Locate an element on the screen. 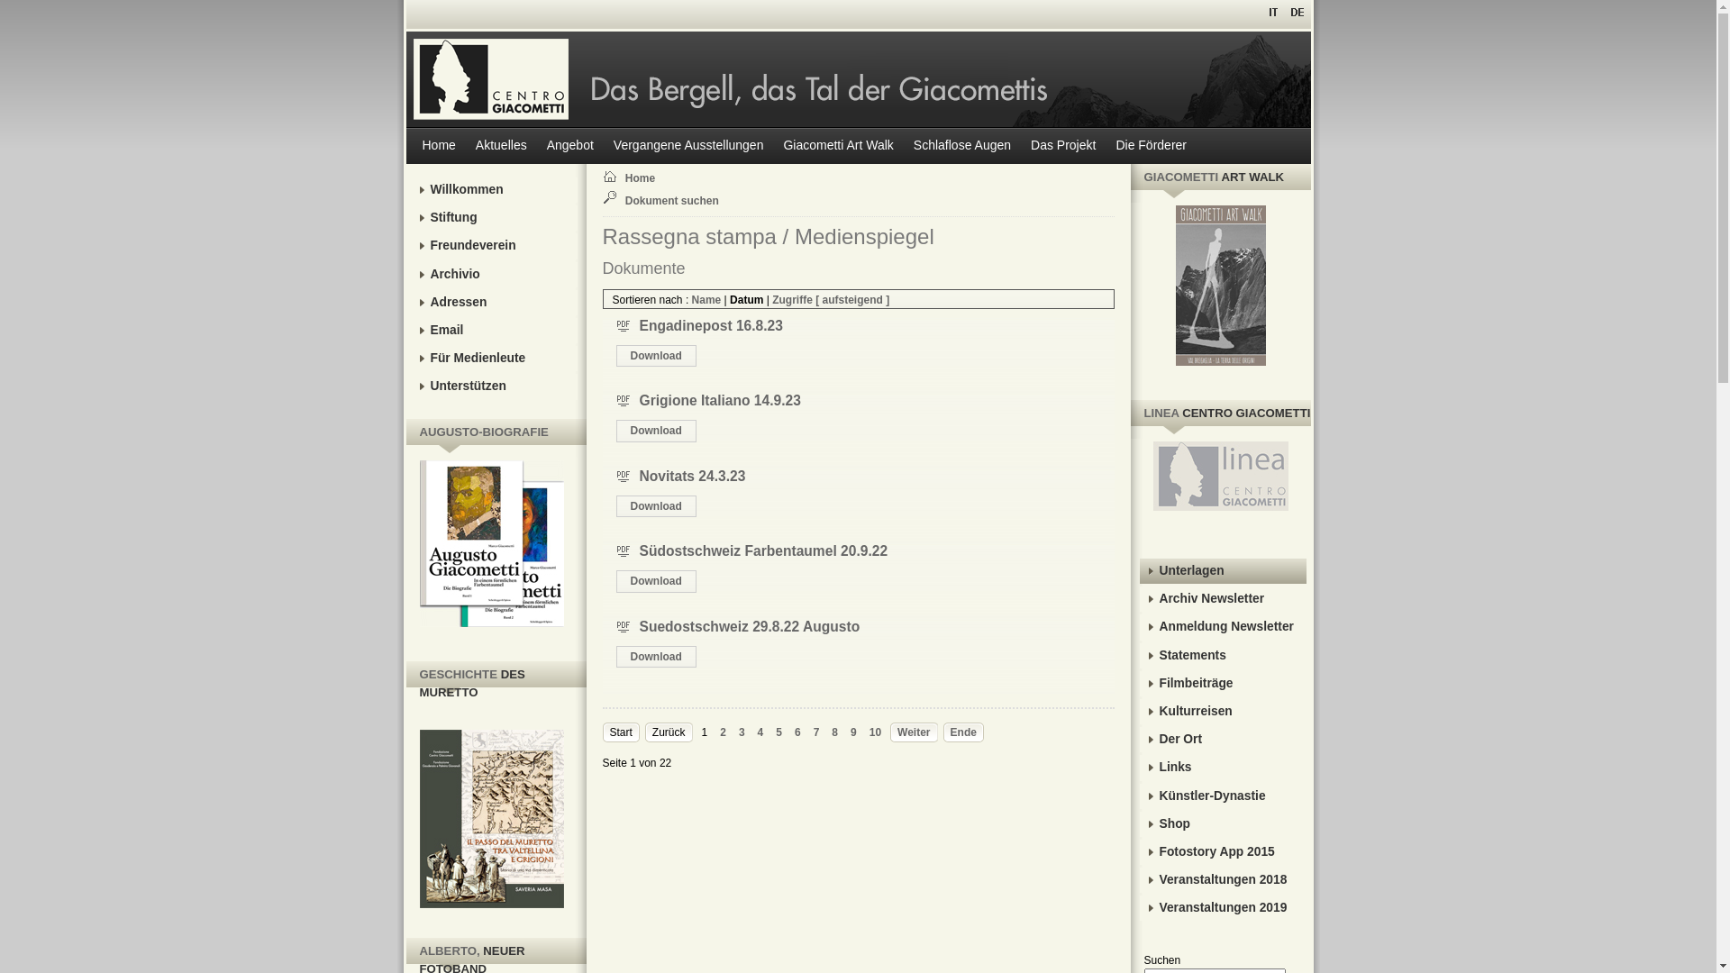  Der Ort is located at coordinates (1222, 740).